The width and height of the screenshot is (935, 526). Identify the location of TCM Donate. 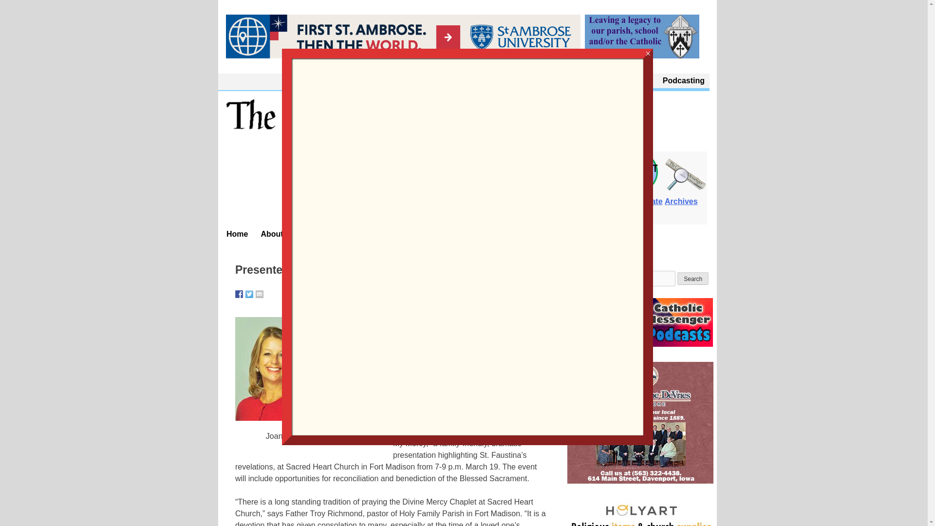
(639, 196).